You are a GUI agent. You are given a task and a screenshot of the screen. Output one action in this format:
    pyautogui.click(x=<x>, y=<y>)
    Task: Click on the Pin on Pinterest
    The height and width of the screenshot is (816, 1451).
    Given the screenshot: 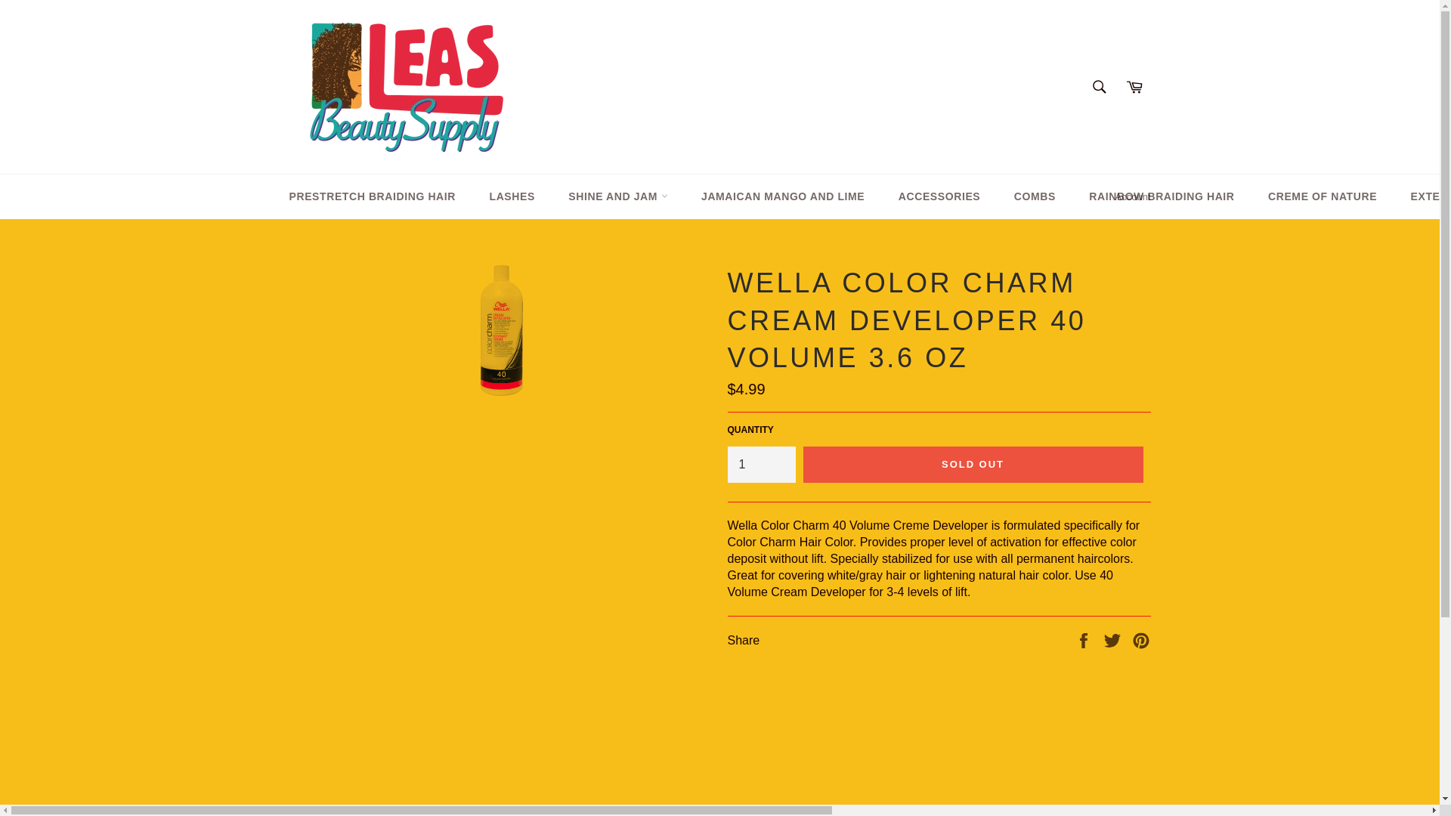 What is the action you would take?
    pyautogui.click(x=1141, y=639)
    